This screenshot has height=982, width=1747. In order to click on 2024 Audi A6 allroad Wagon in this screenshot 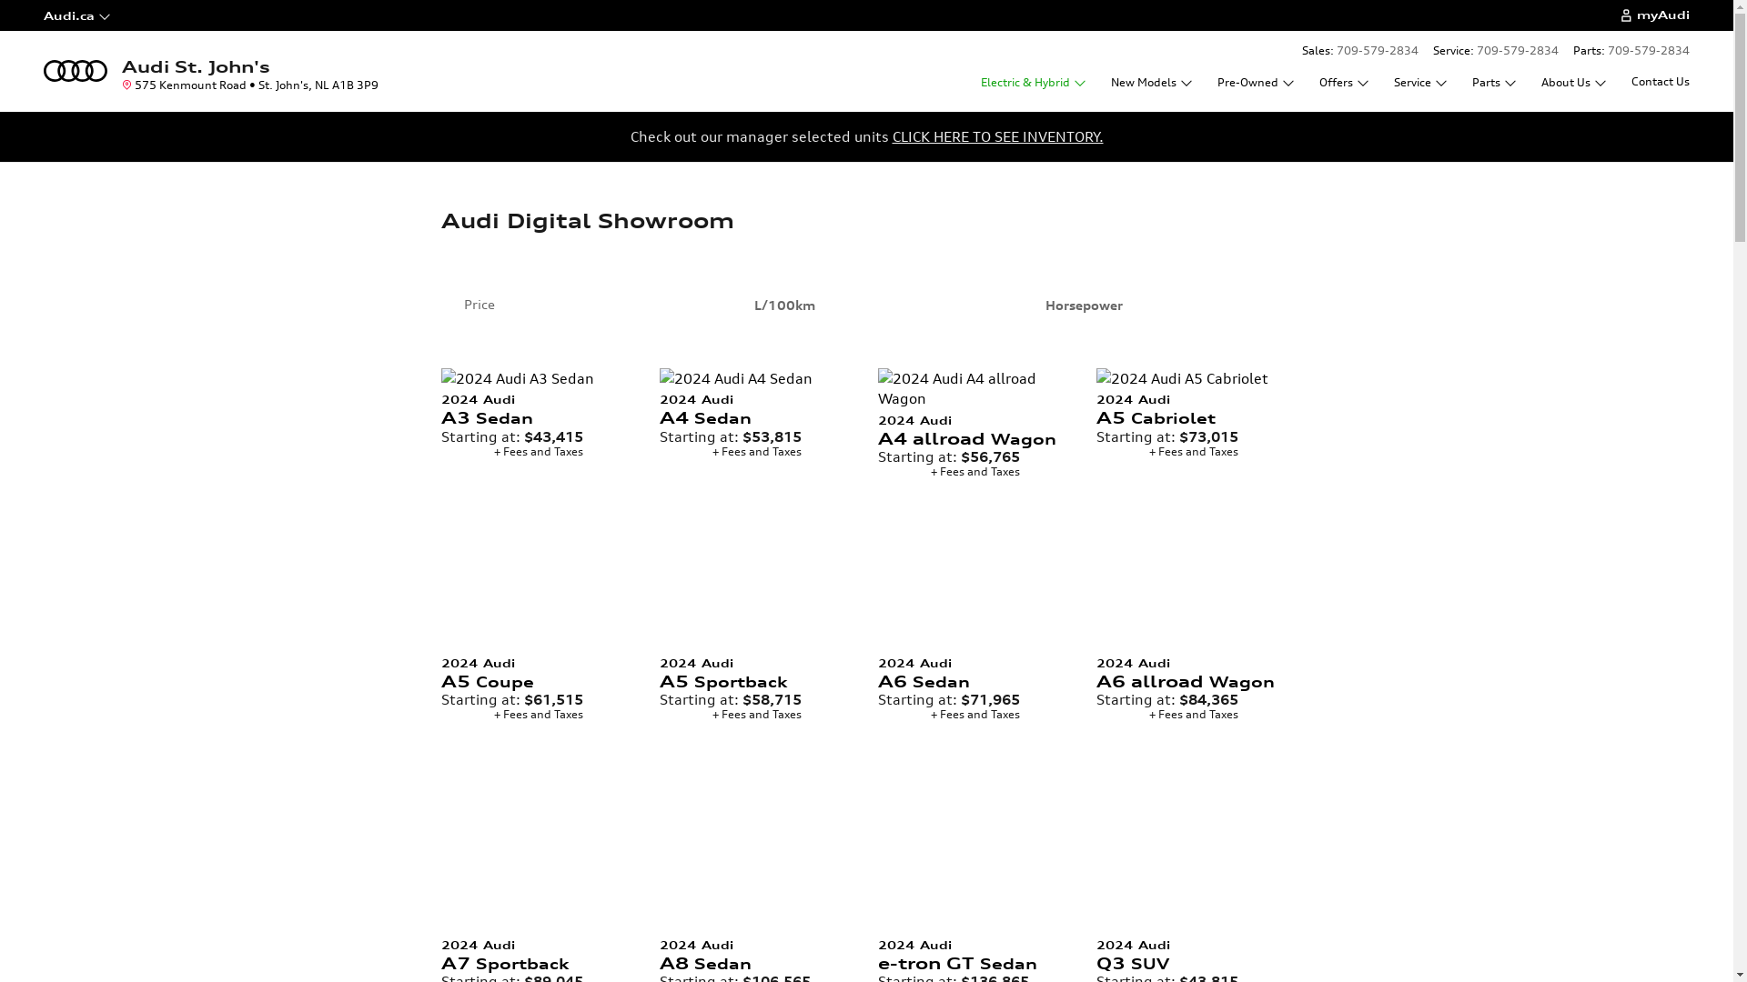, I will do `click(1185, 670)`.